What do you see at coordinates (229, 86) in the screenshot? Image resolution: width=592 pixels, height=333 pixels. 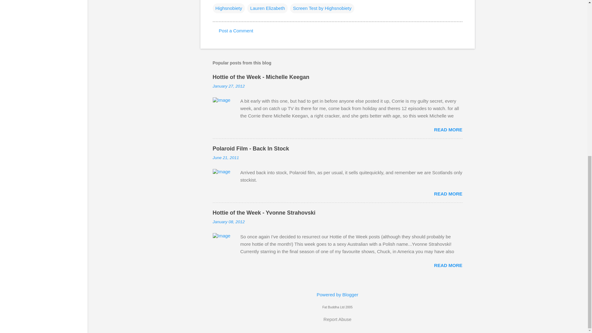 I see `permanent link` at bounding box center [229, 86].